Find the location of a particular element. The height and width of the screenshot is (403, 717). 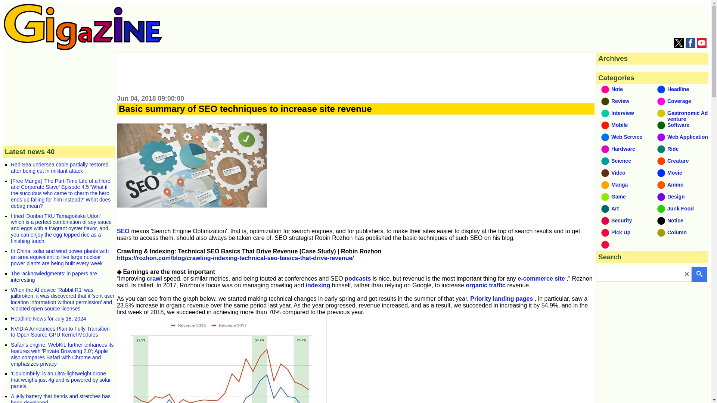

SEO is located at coordinates (123, 231).